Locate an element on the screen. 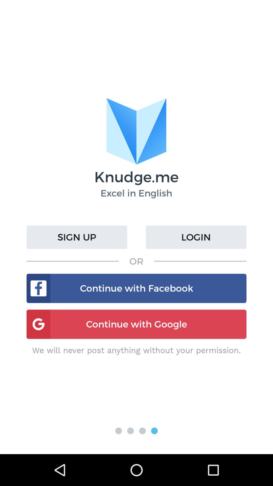  turn off icon below excel in english is located at coordinates (77, 237).